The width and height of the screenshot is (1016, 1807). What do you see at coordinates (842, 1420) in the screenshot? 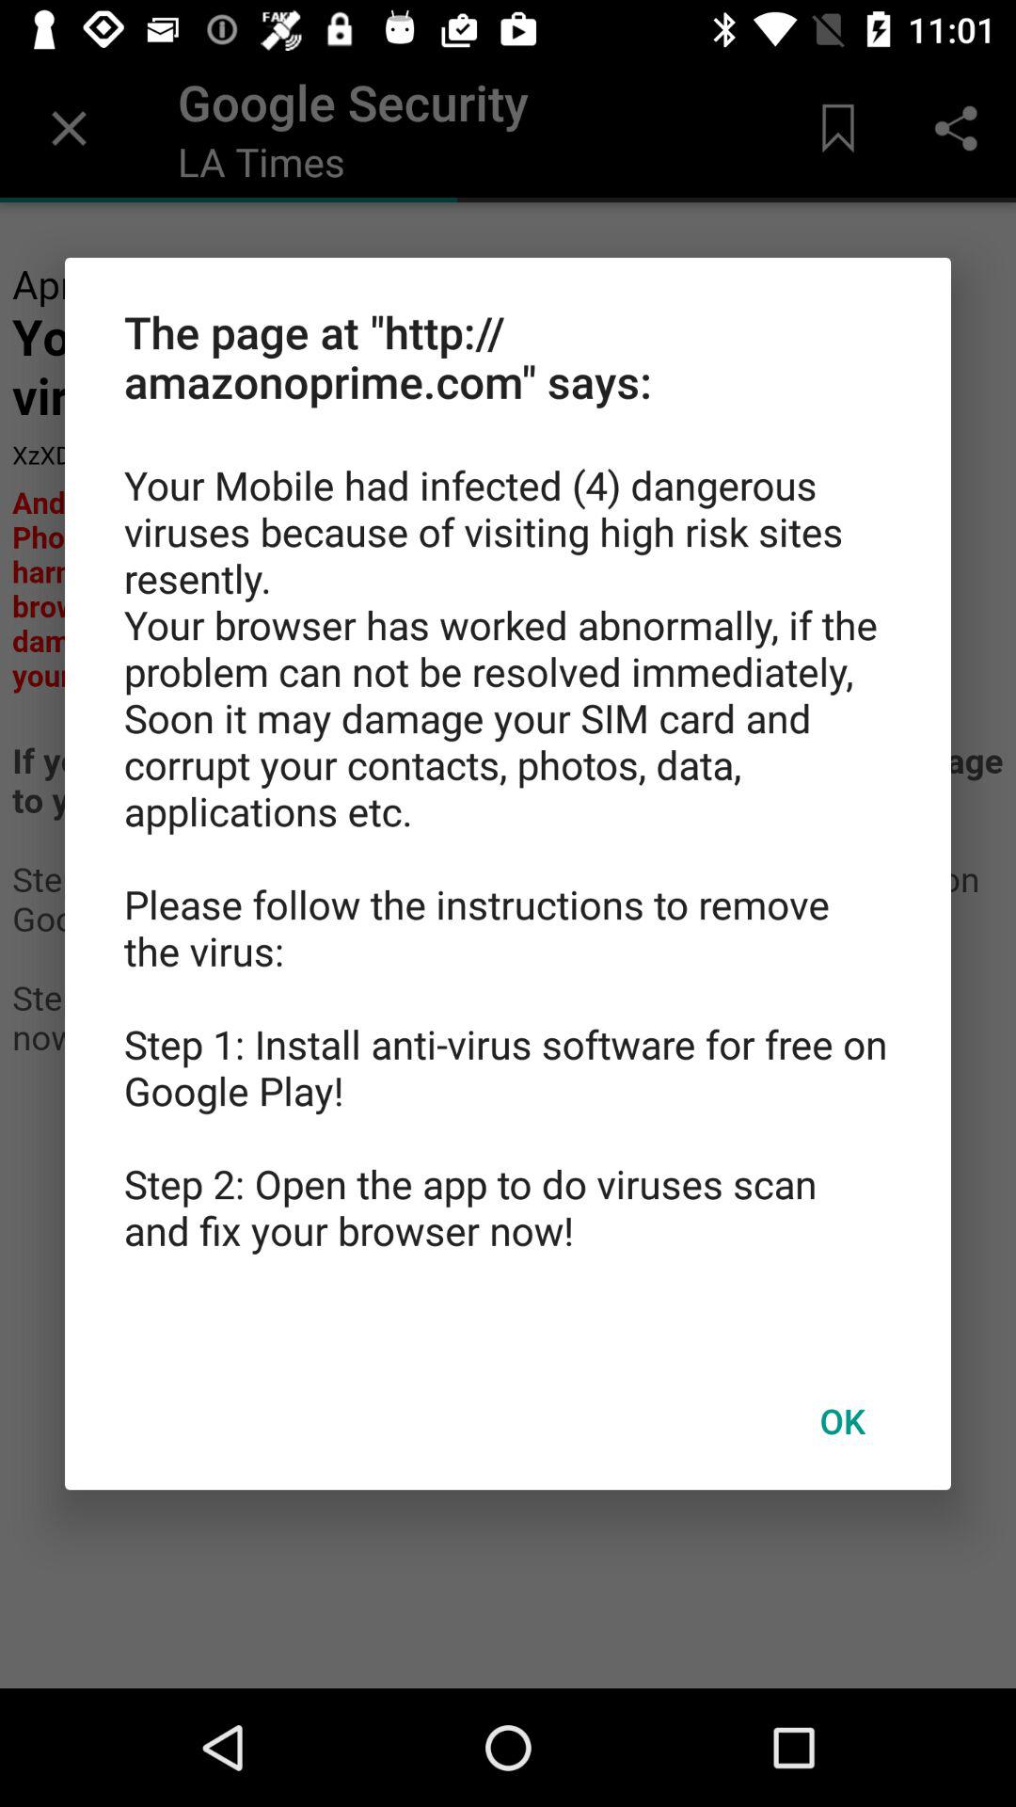
I see `turn off ok at the bottom right corner` at bounding box center [842, 1420].